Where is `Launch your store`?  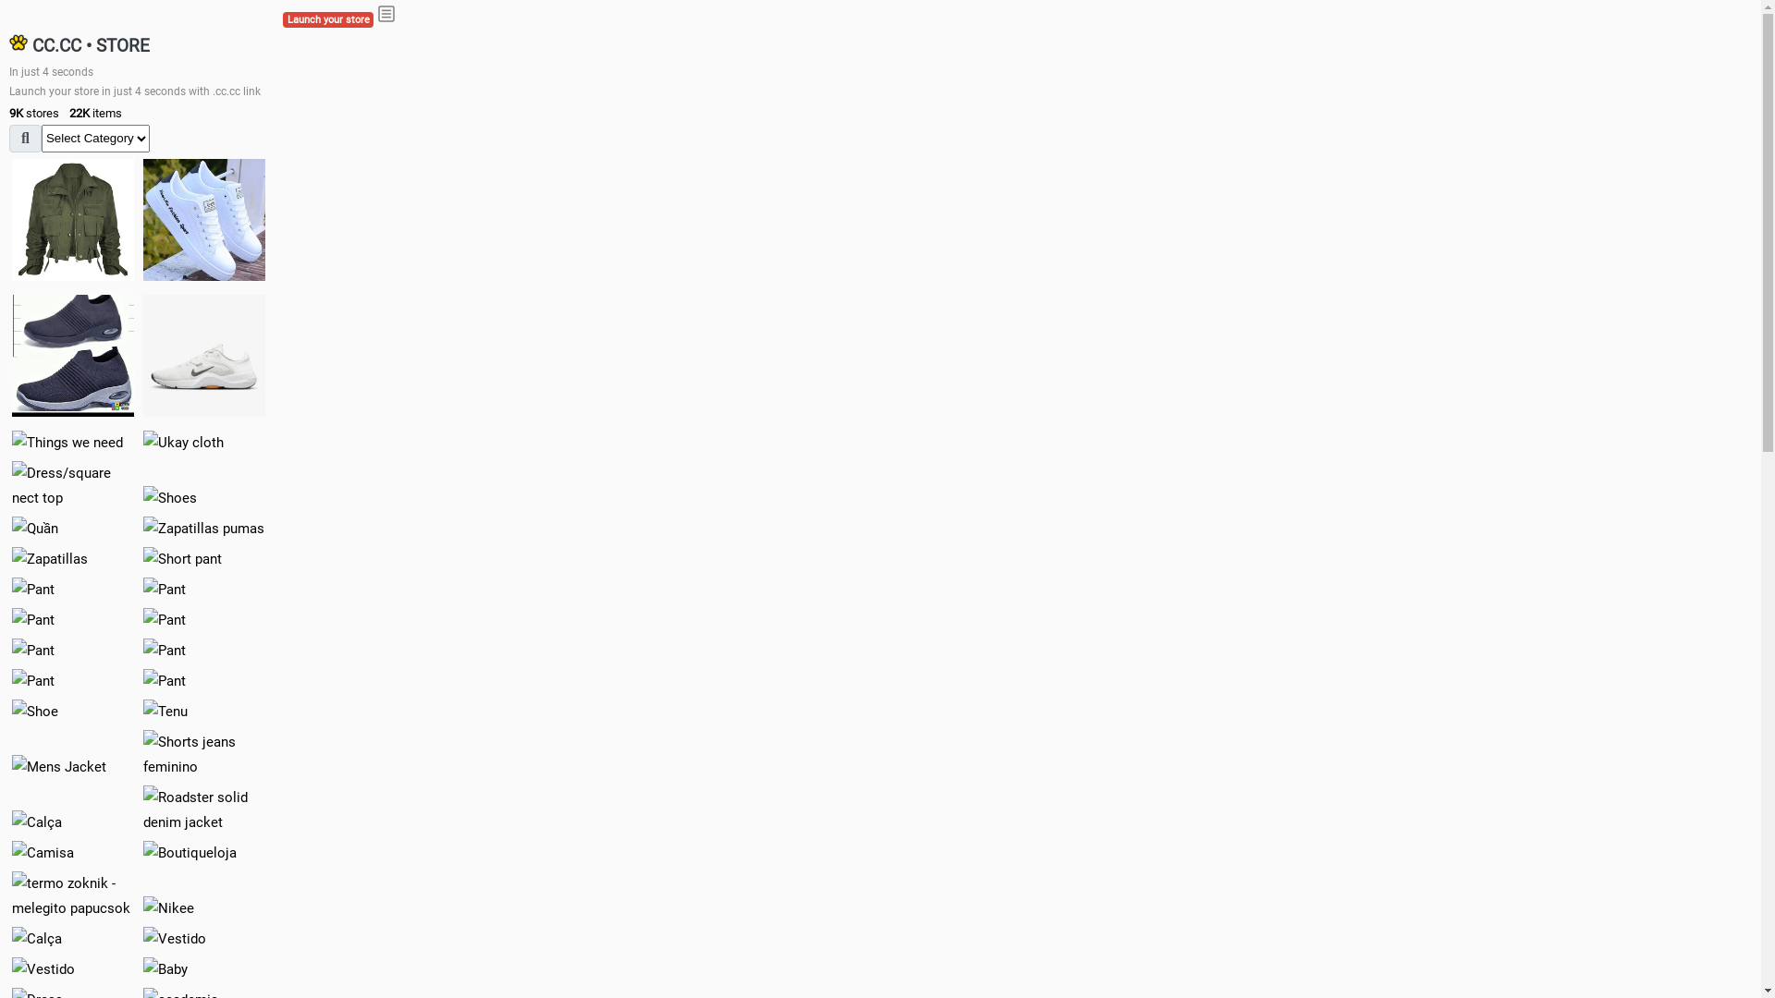 Launch your store is located at coordinates (328, 20).